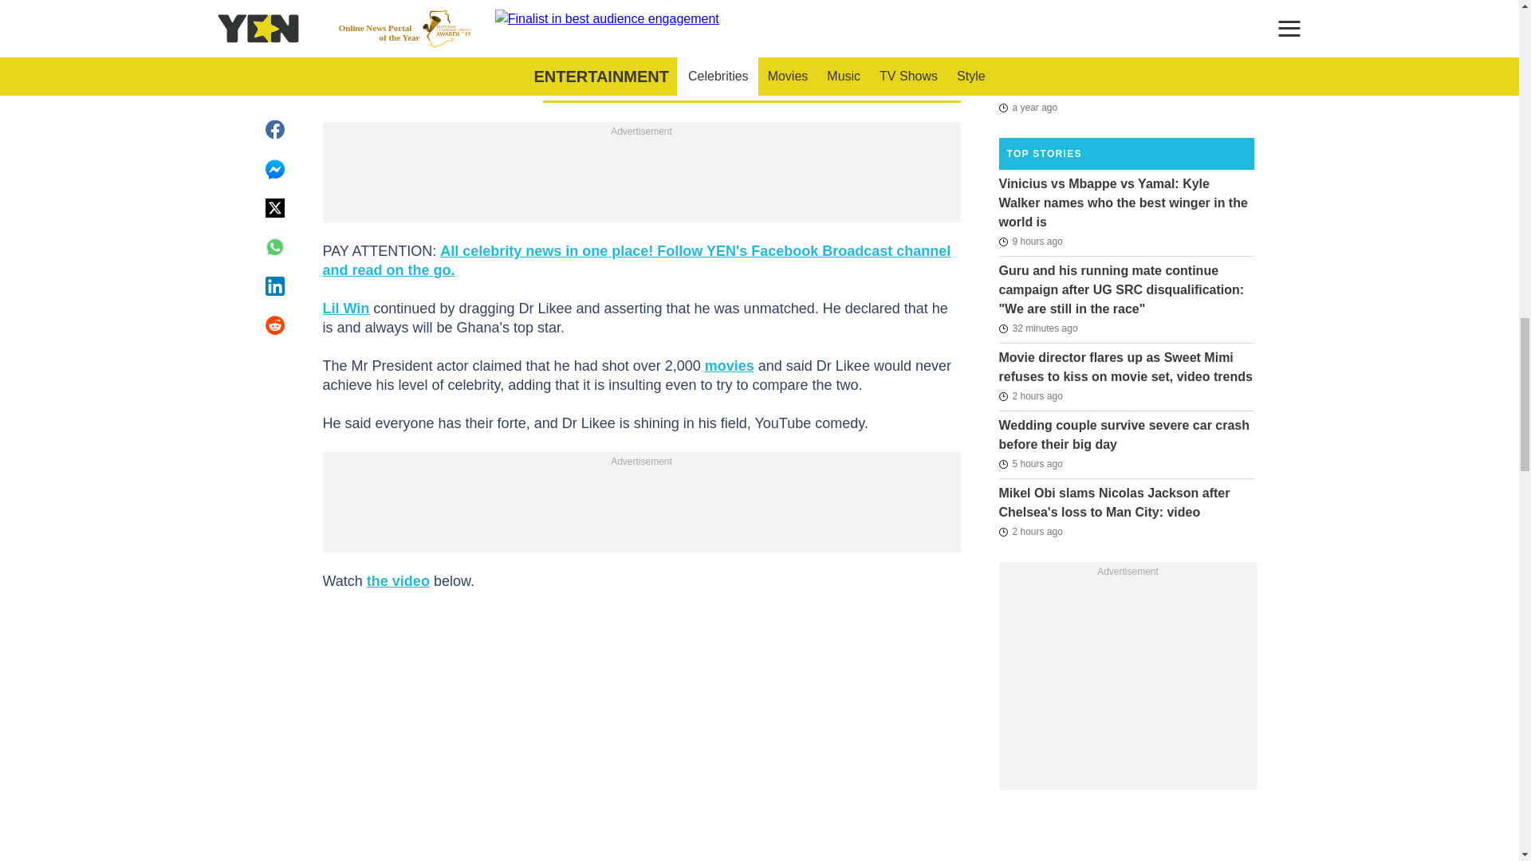  What do you see at coordinates (1030, 241) in the screenshot?
I see `2024-08-19T03:03:36Z` at bounding box center [1030, 241].